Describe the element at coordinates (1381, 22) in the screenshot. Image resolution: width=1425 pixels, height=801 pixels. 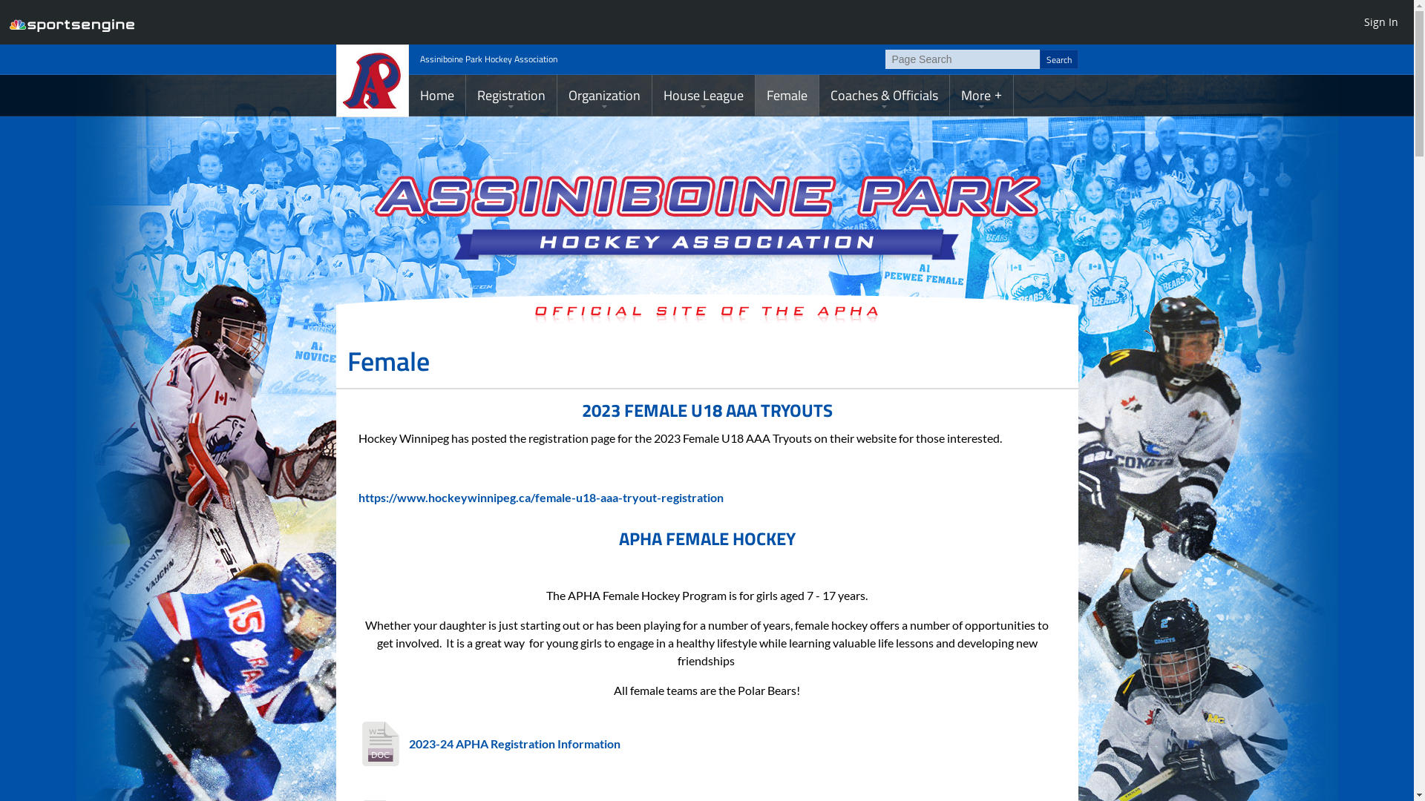
I see `Sign In` at that location.